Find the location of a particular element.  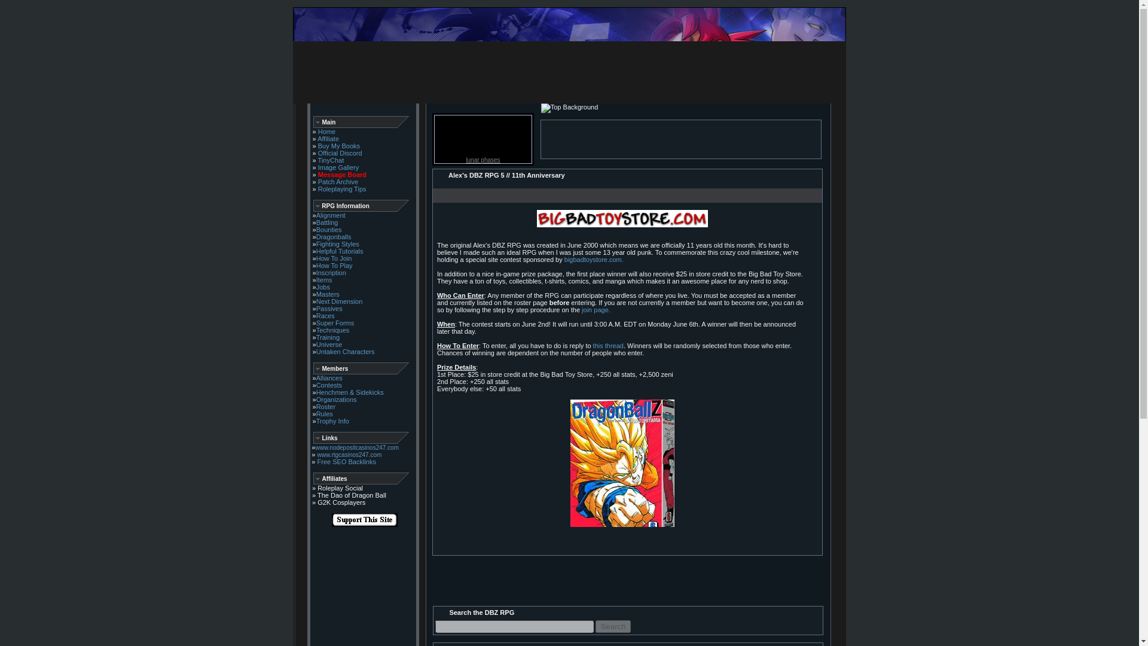

Techniques is located at coordinates (333, 330).